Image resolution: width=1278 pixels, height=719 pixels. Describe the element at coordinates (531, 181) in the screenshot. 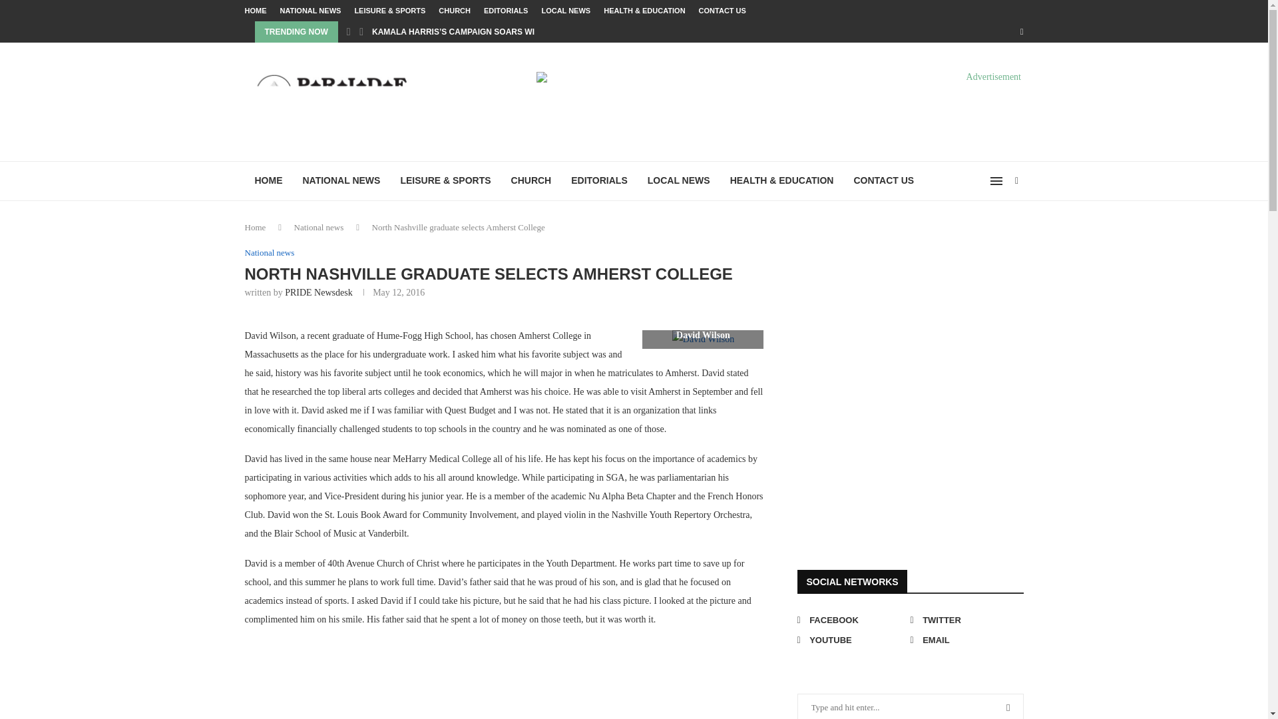

I see `CHURCH` at that location.